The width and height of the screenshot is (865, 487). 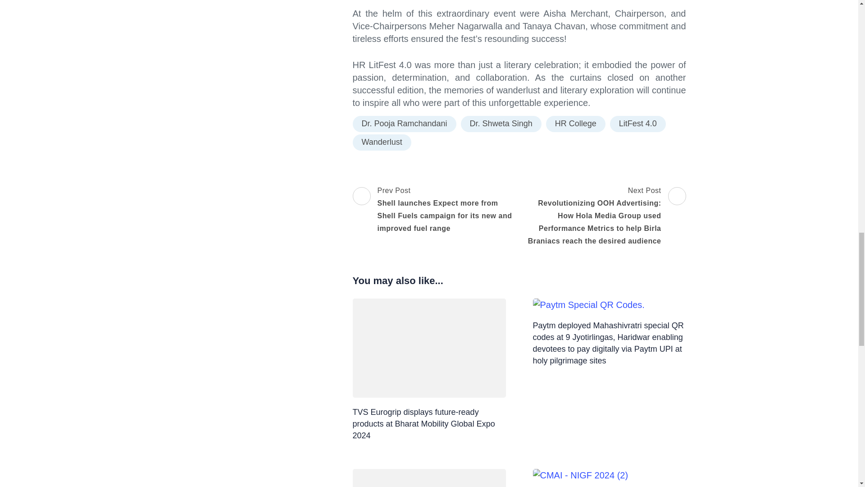 I want to click on LitFest 4.0, so click(x=638, y=124).